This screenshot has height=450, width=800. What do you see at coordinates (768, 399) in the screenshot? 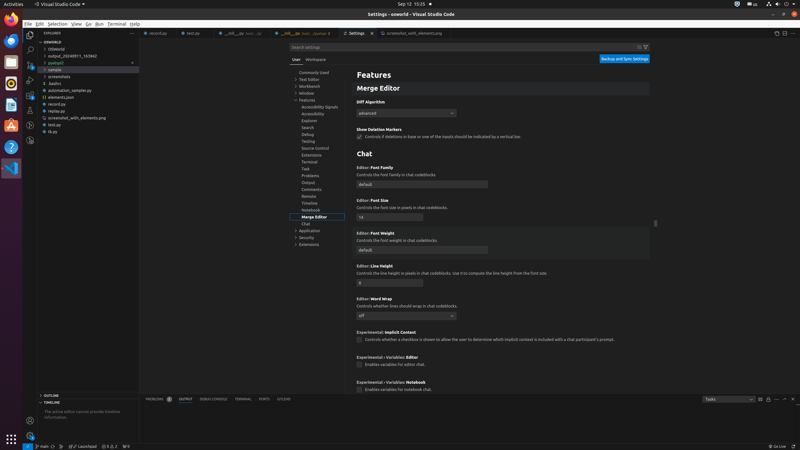
I see `Turn Auto Scrolling Off` at bounding box center [768, 399].